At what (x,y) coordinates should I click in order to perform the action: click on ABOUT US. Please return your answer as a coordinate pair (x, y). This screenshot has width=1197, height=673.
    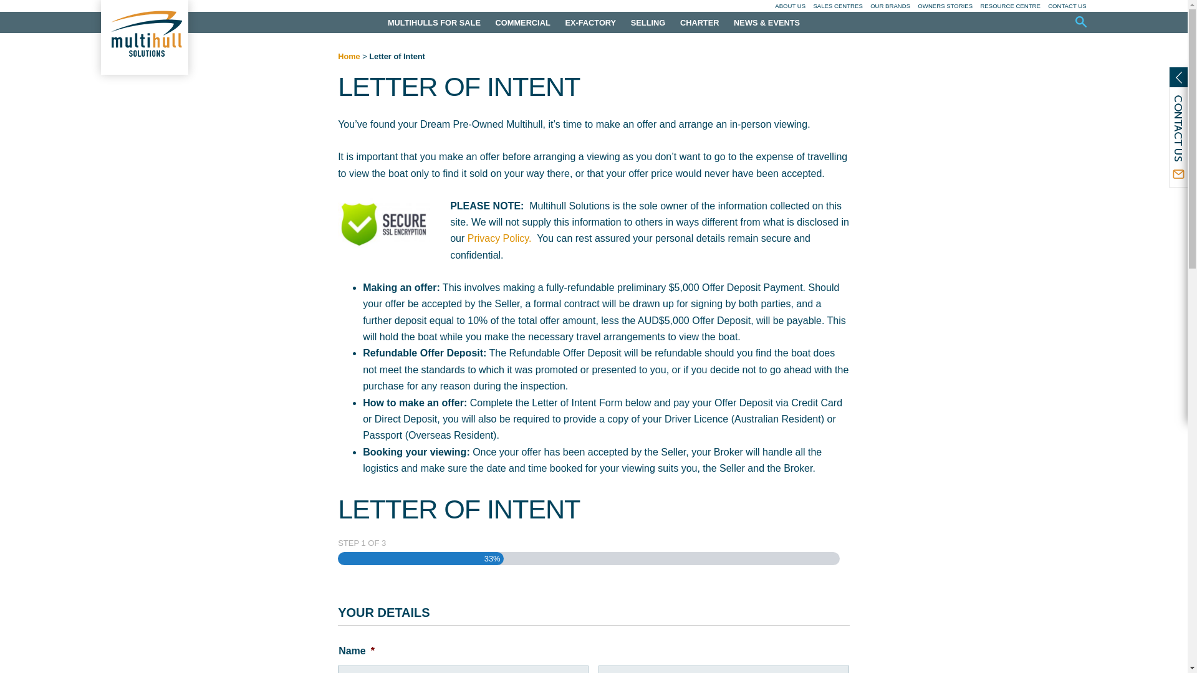
    Looking at the image, I should click on (790, 6).